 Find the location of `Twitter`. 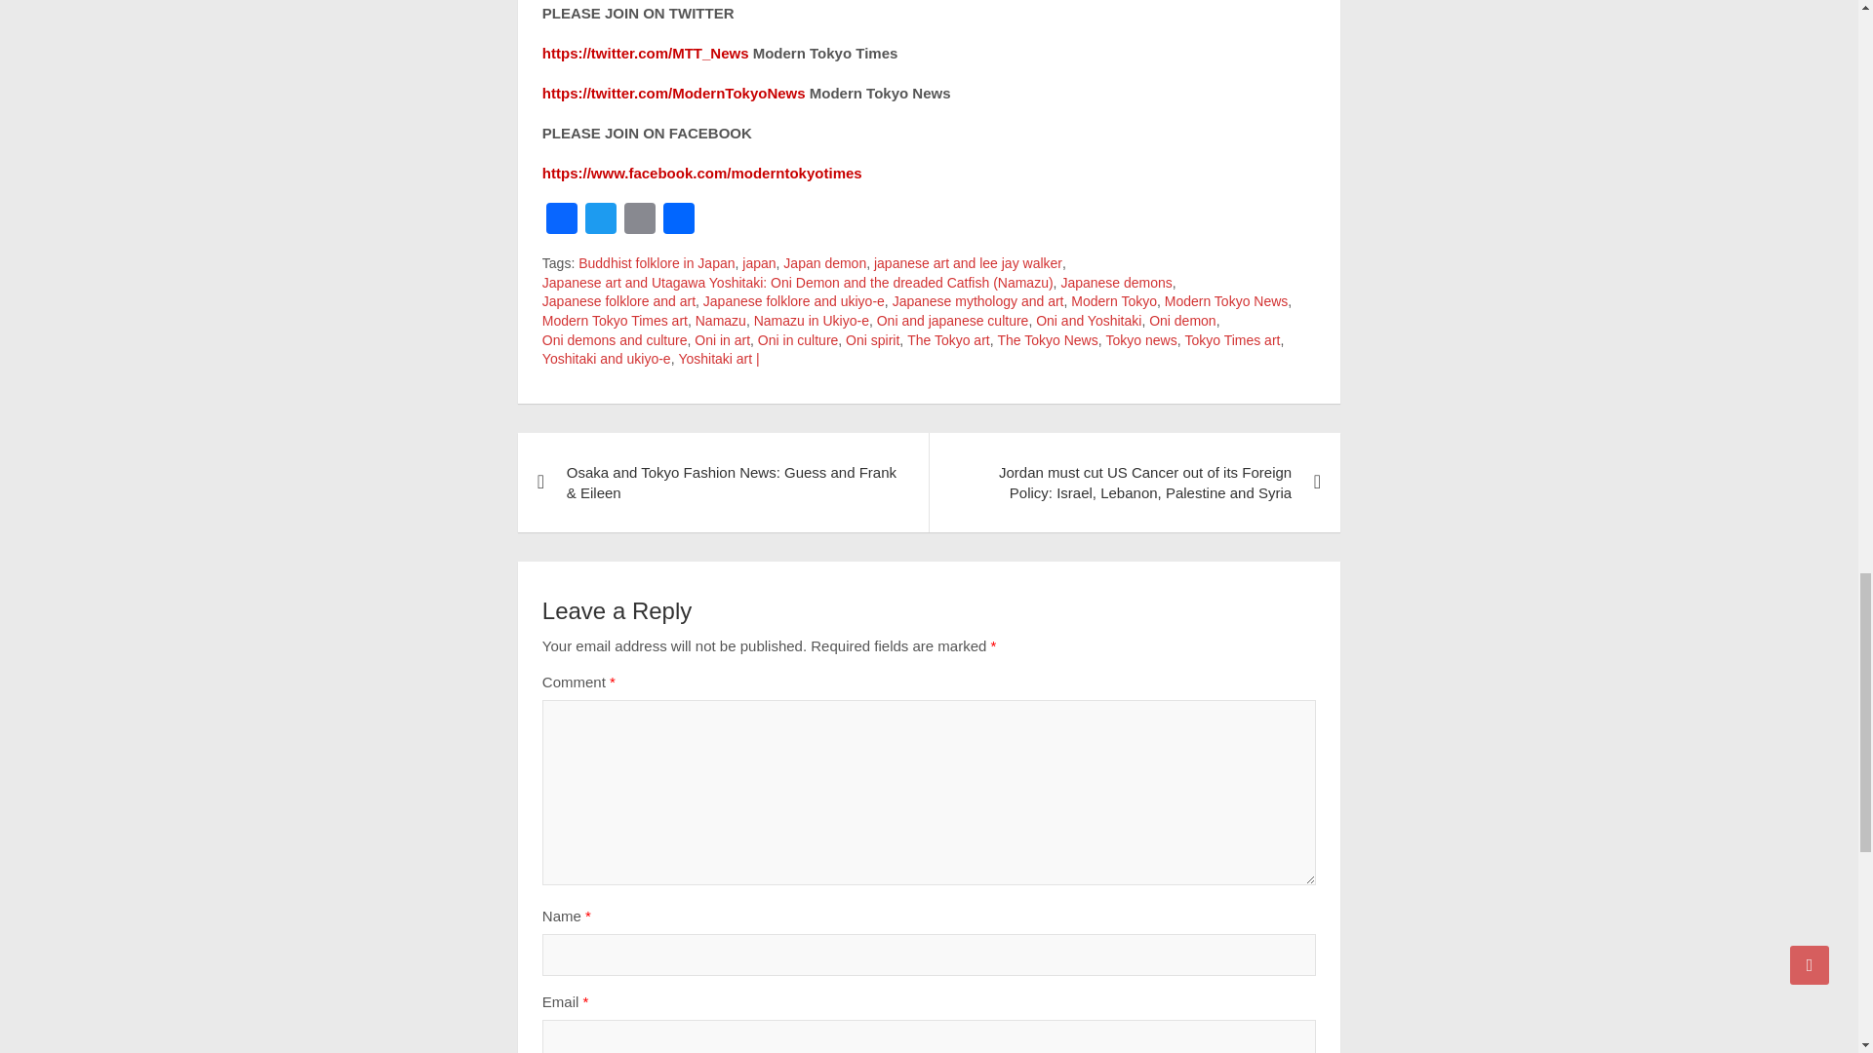

Twitter is located at coordinates (600, 220).